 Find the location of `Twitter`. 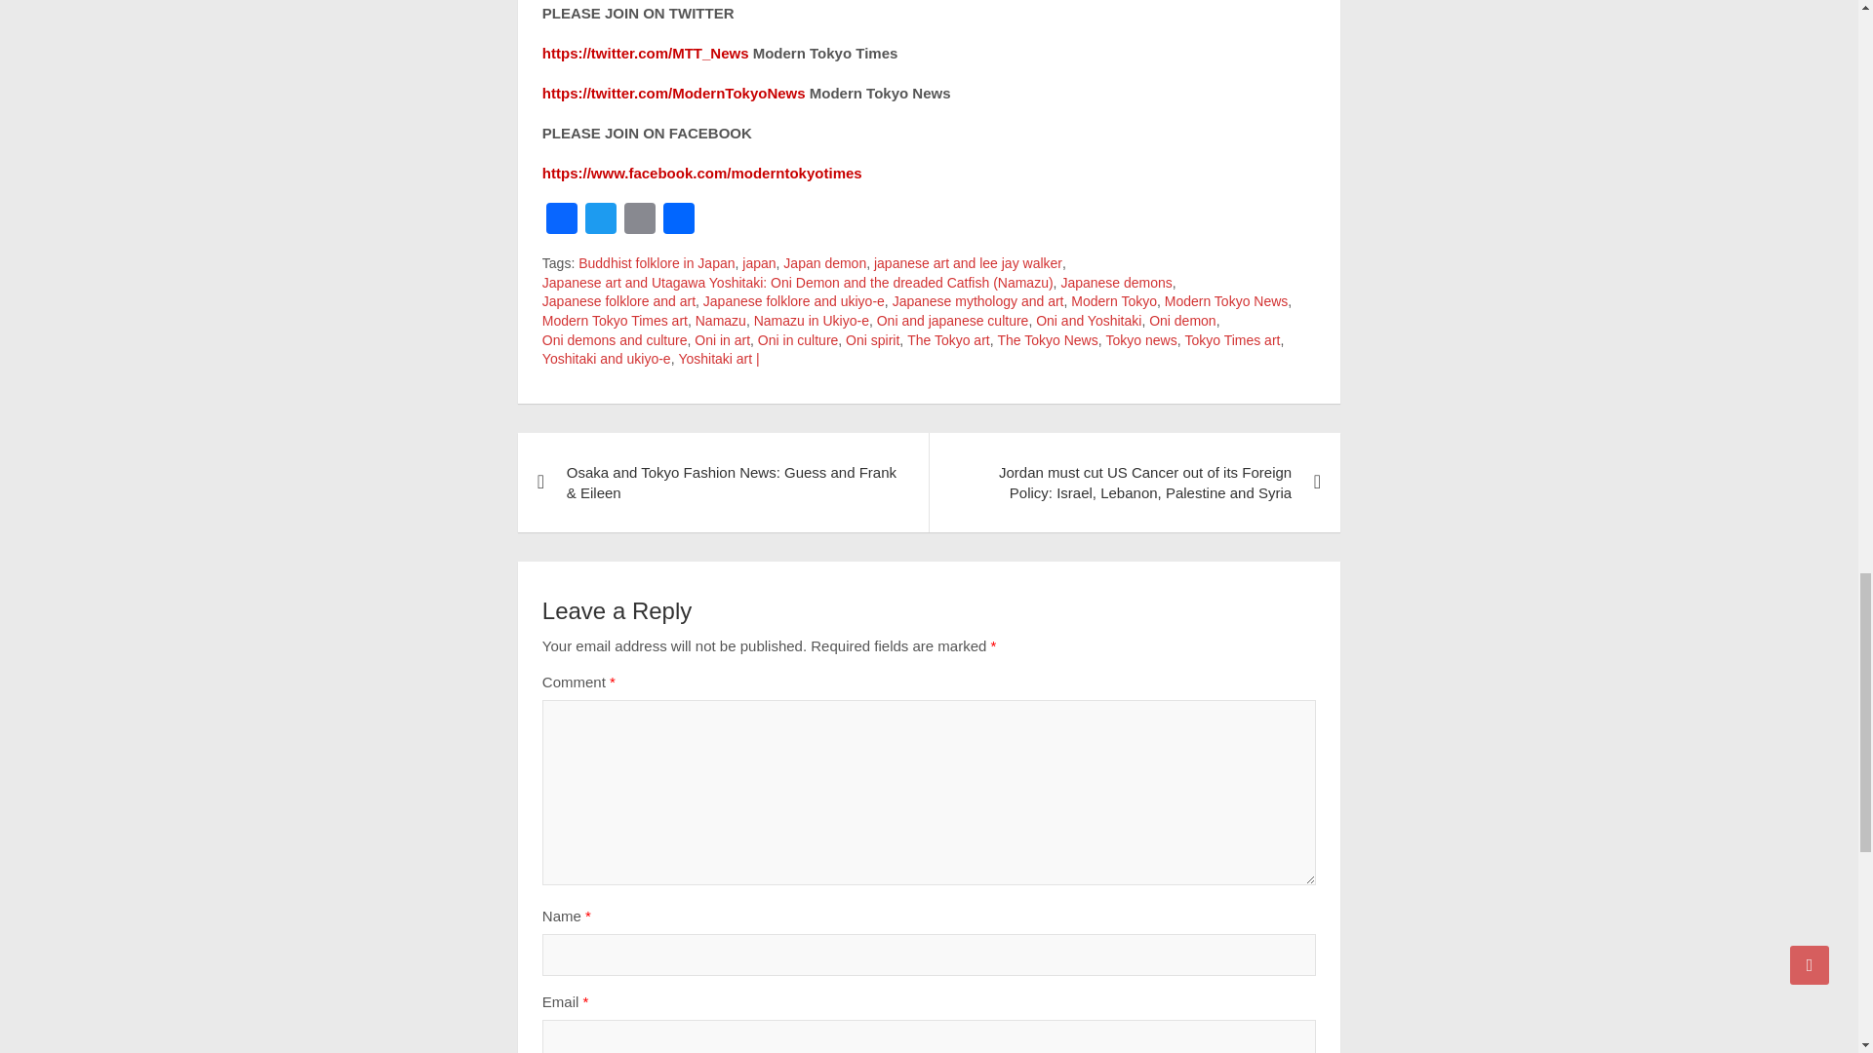

Twitter is located at coordinates (600, 220).